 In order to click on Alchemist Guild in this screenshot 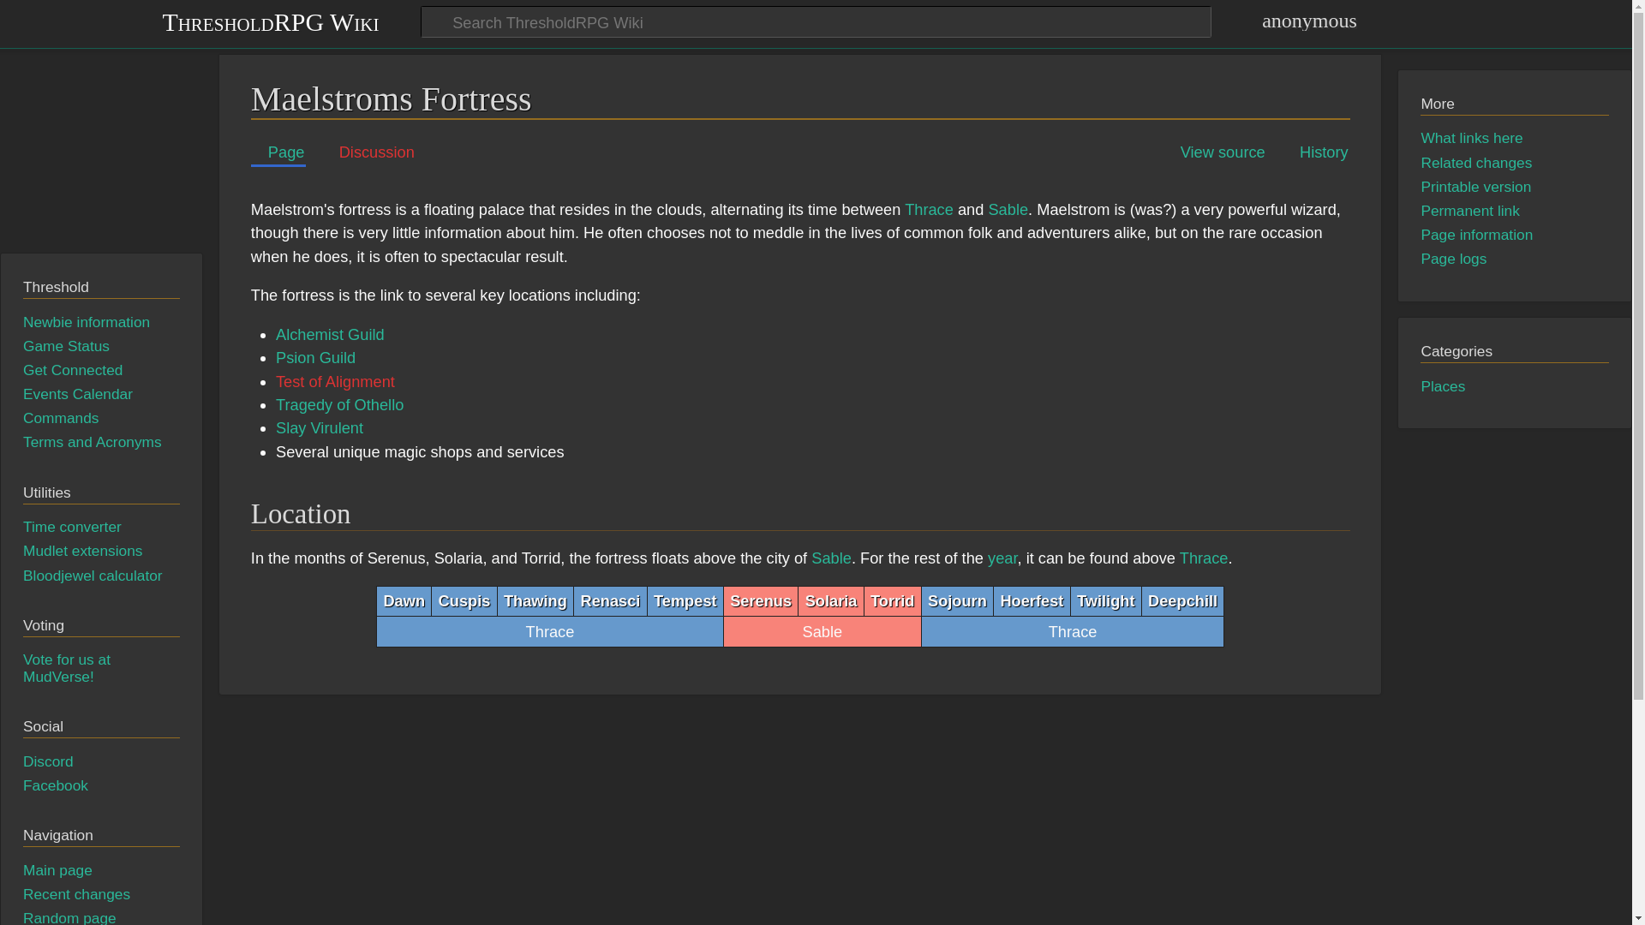, I will do `click(331, 334)`.